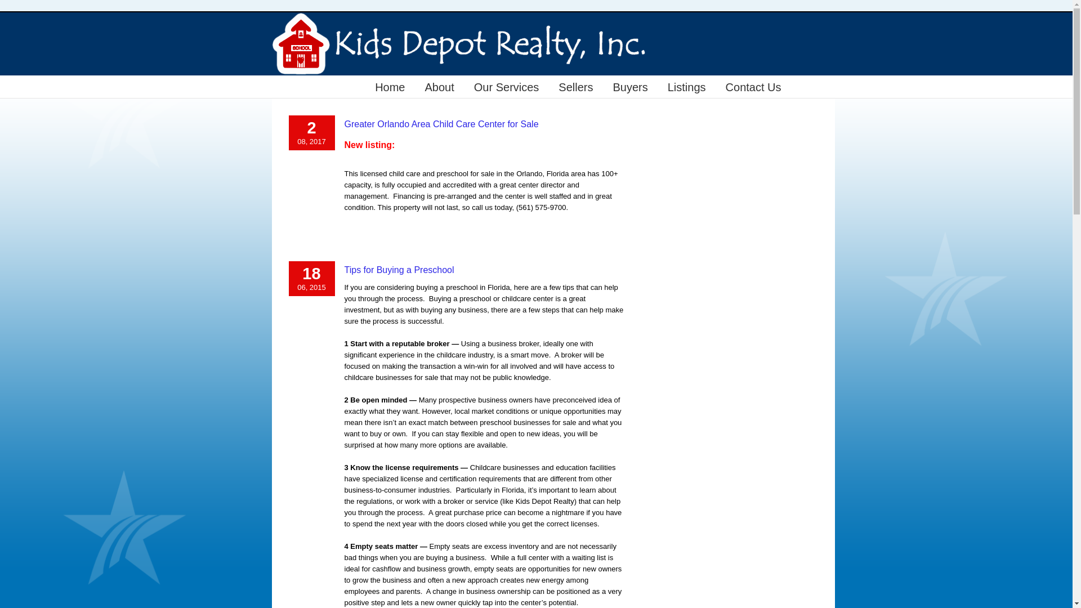  I want to click on Sellers, so click(575, 86).